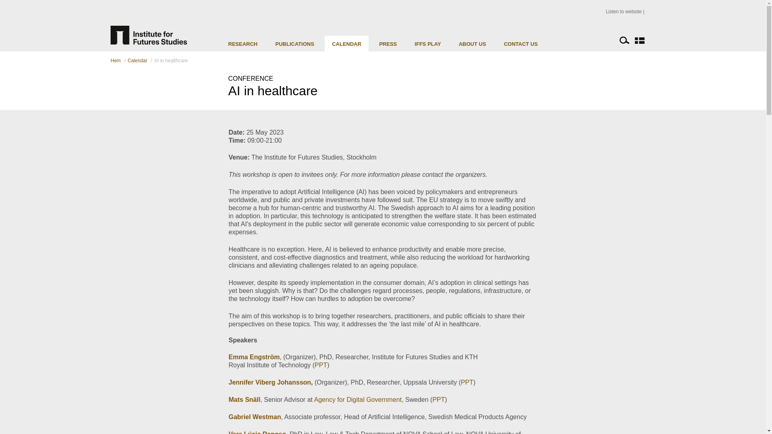  I want to click on RESEARCH, so click(243, 43).